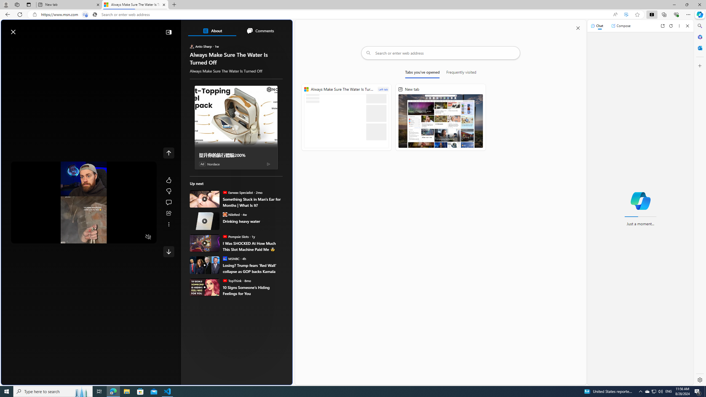 This screenshot has height=397, width=706. What do you see at coordinates (621, 26) in the screenshot?
I see `Compose` at bounding box center [621, 26].